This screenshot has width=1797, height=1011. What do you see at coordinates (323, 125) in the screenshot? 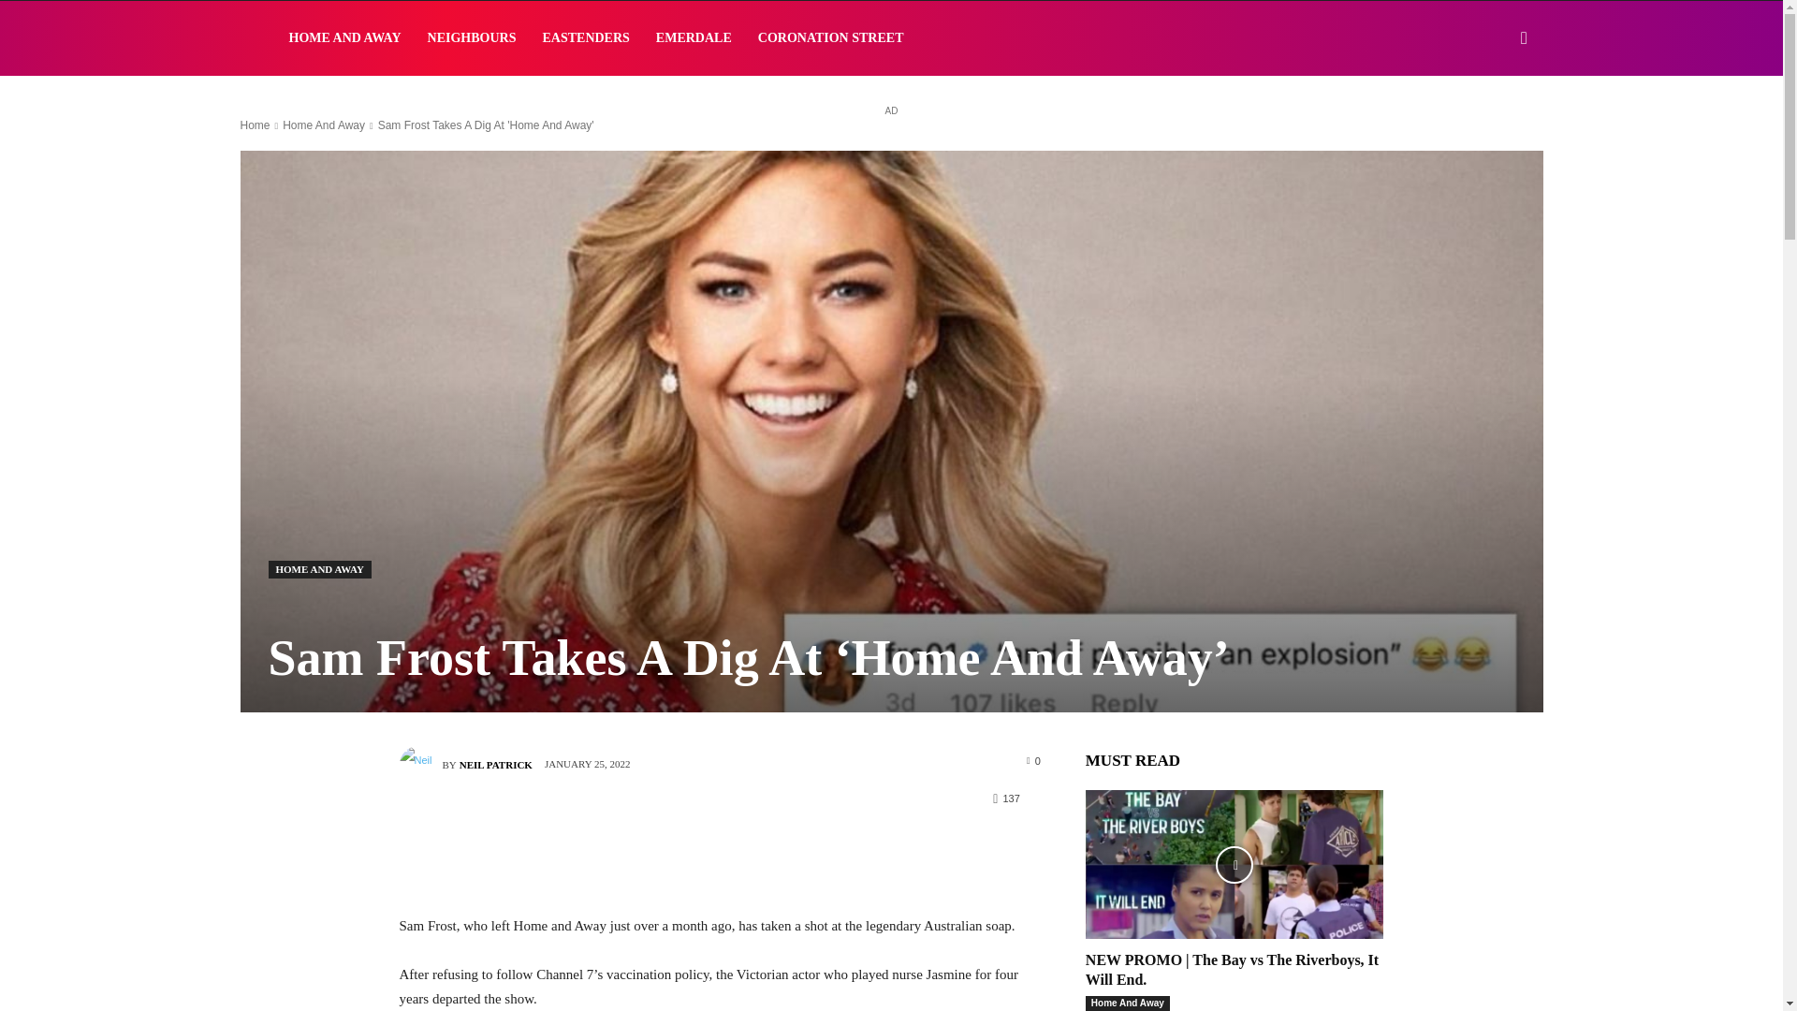
I see `Home And Away` at bounding box center [323, 125].